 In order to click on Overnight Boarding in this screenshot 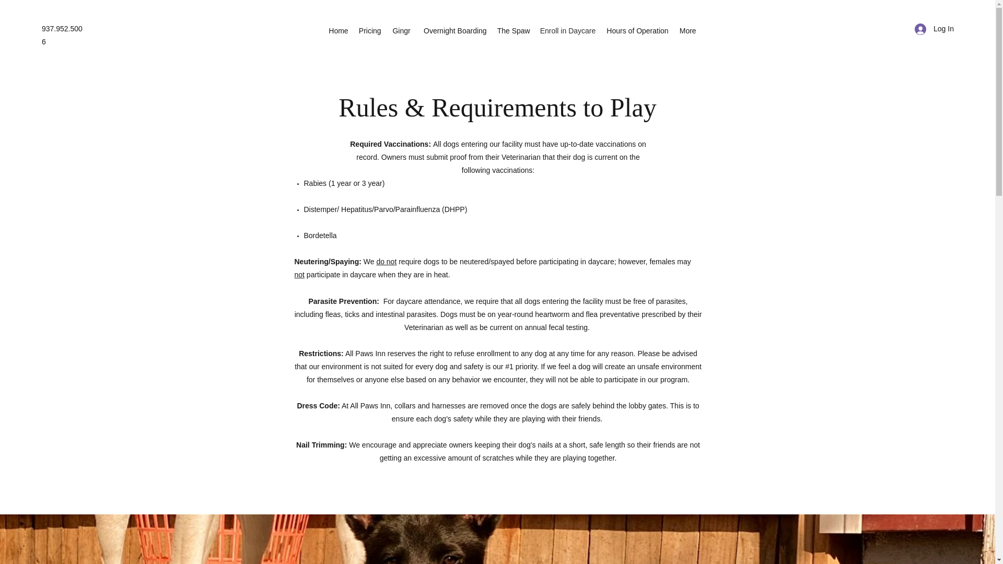, I will do `click(454, 31)`.